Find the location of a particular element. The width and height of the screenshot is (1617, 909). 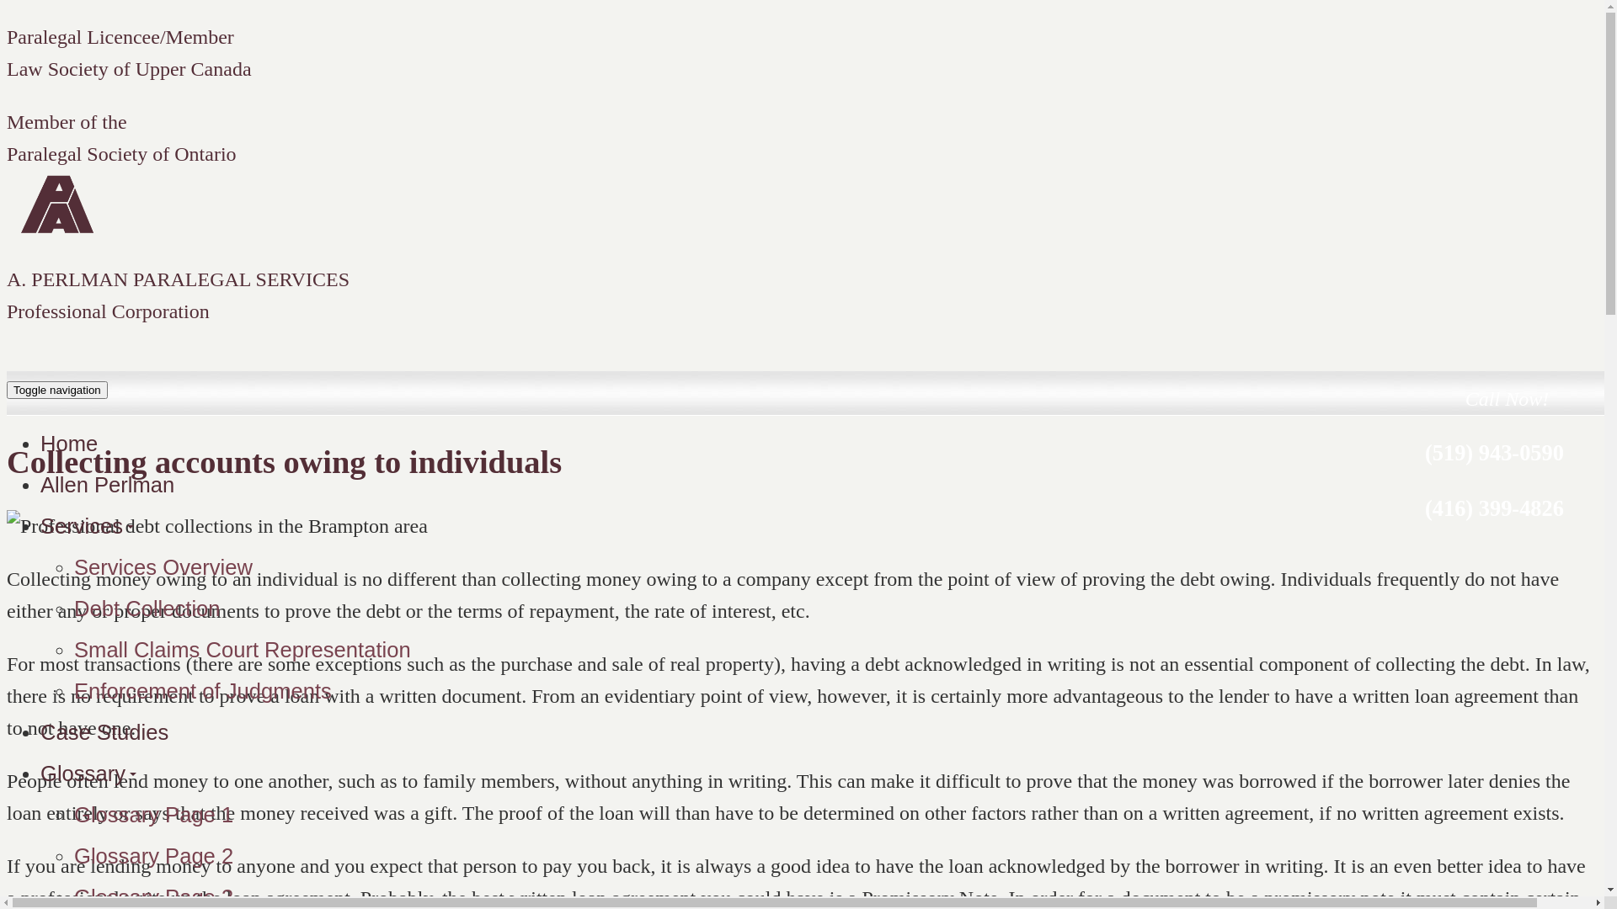

Toggle navigation is located at coordinates (57, 391).